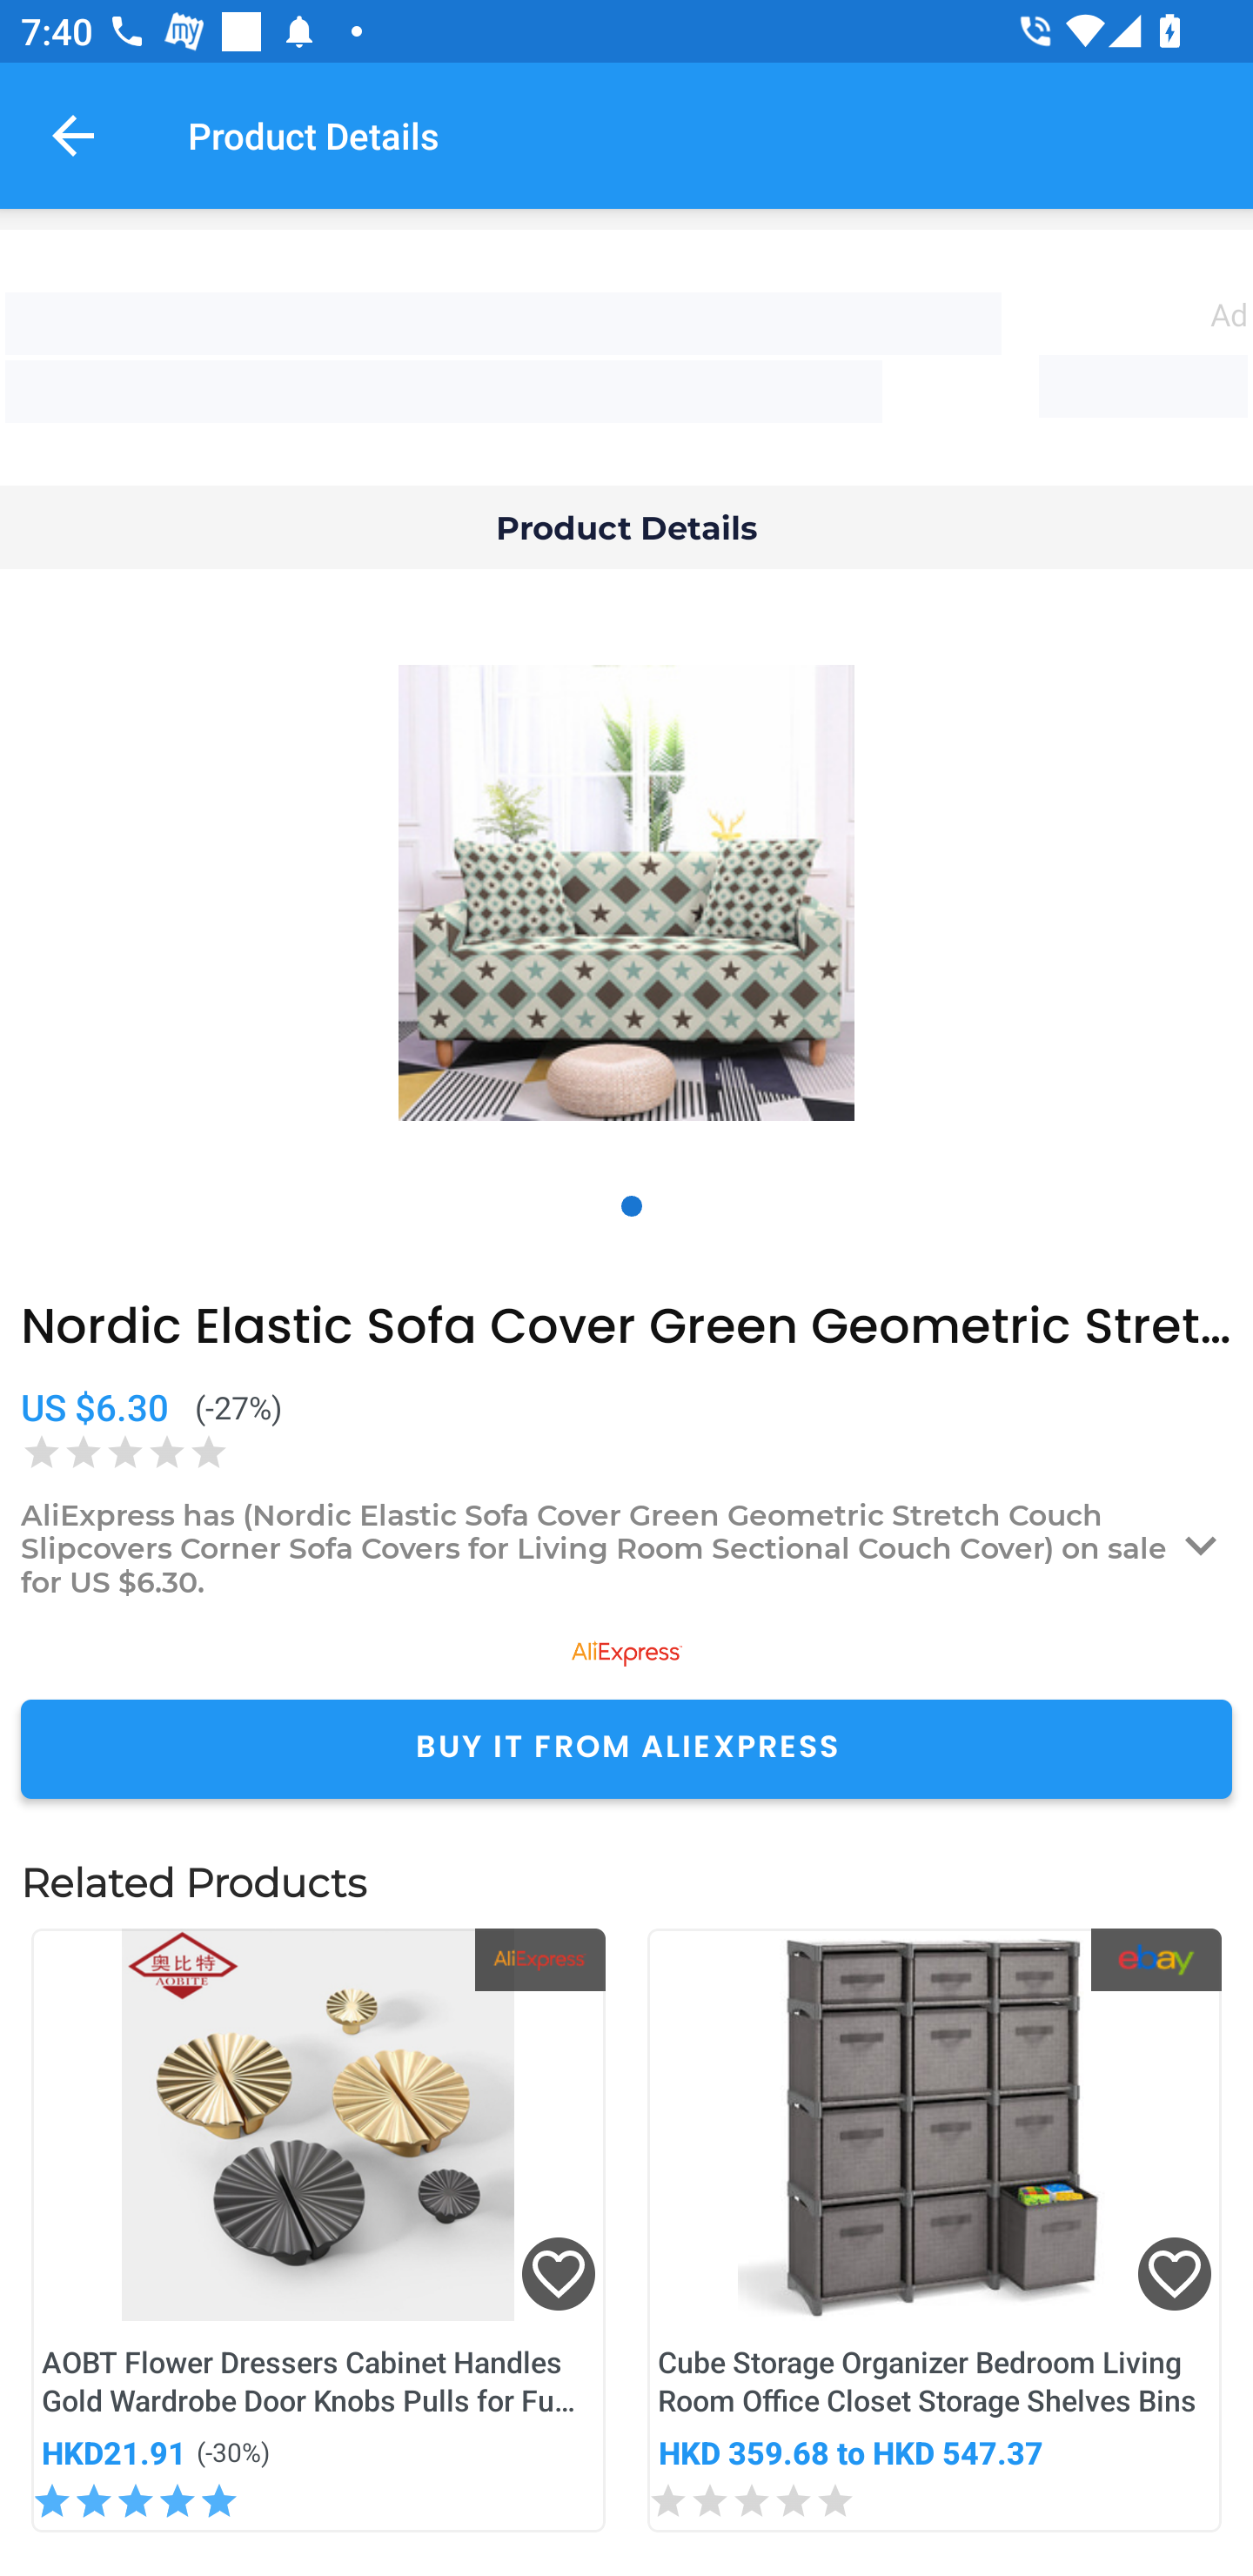  Describe the element at coordinates (73, 135) in the screenshot. I see `Navigate up` at that location.